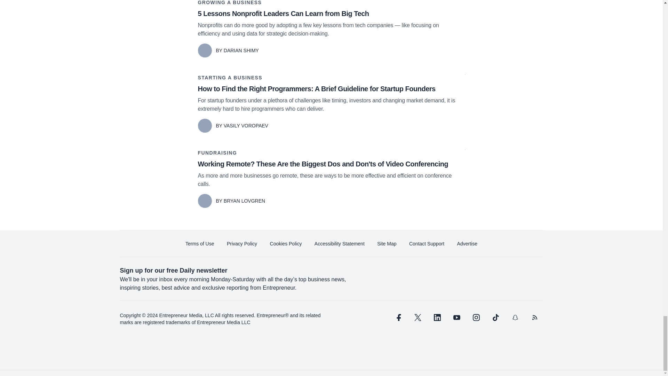  I want to click on youtube, so click(456, 318).